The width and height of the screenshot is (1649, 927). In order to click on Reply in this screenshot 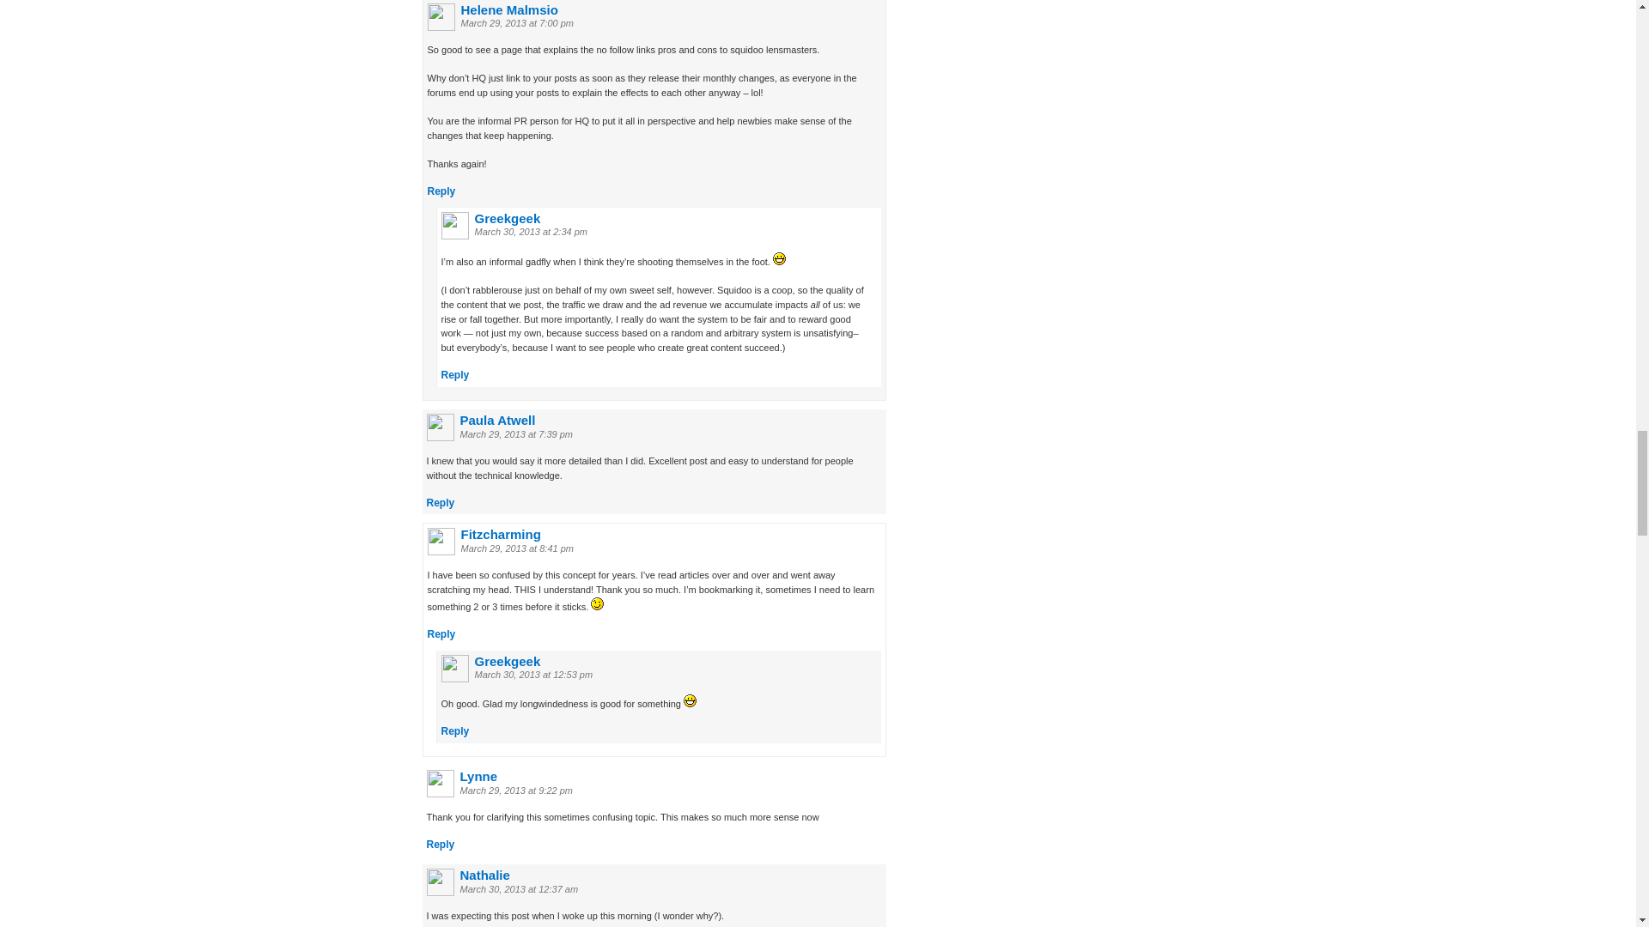, I will do `click(440, 845)`.